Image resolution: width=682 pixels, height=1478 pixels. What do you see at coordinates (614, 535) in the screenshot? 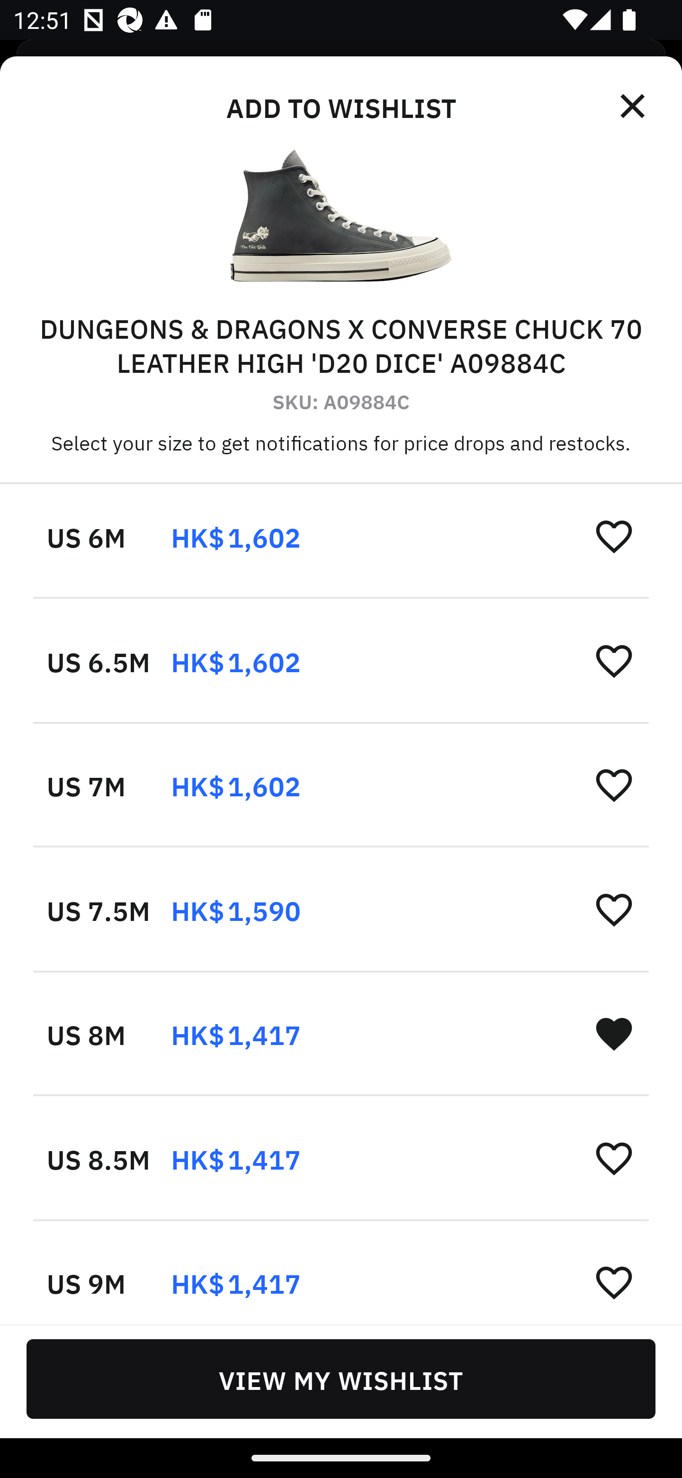
I see `󰋕` at bounding box center [614, 535].